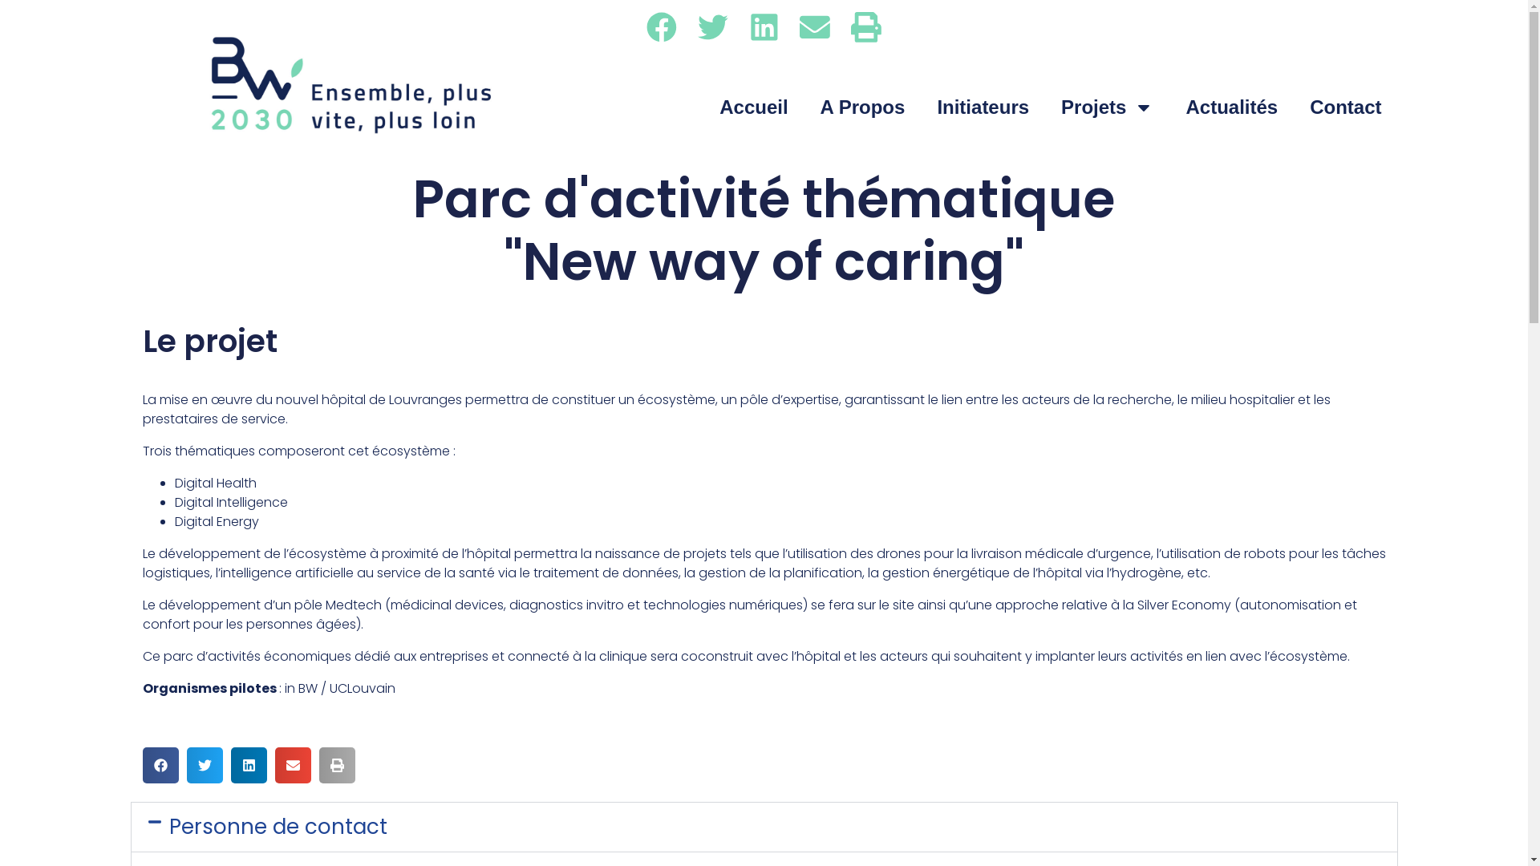 Image resolution: width=1540 pixels, height=866 pixels. Describe the element at coordinates (278, 827) in the screenshot. I see `Personne de contact` at that location.